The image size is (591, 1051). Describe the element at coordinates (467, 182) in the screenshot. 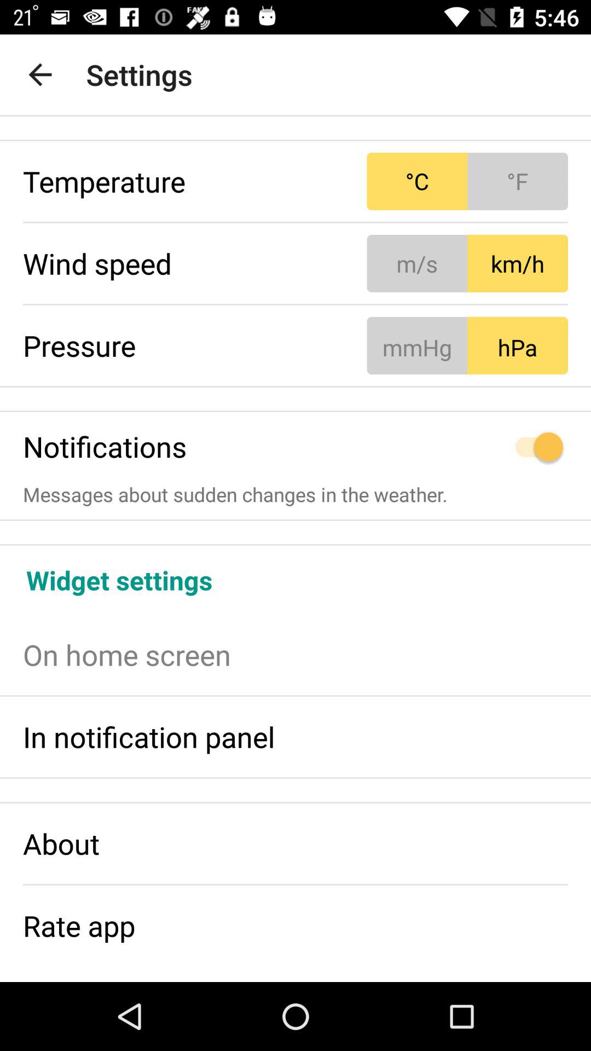

I see `turn on item next to the temperature icon` at that location.